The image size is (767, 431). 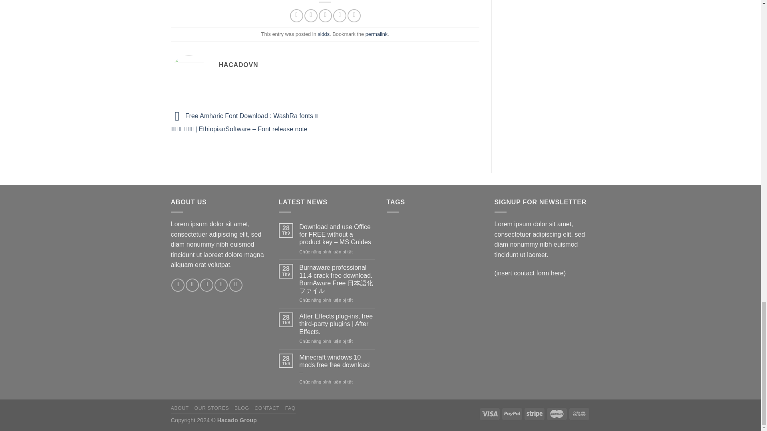 What do you see at coordinates (325, 16) in the screenshot?
I see `Email to a Friend` at bounding box center [325, 16].